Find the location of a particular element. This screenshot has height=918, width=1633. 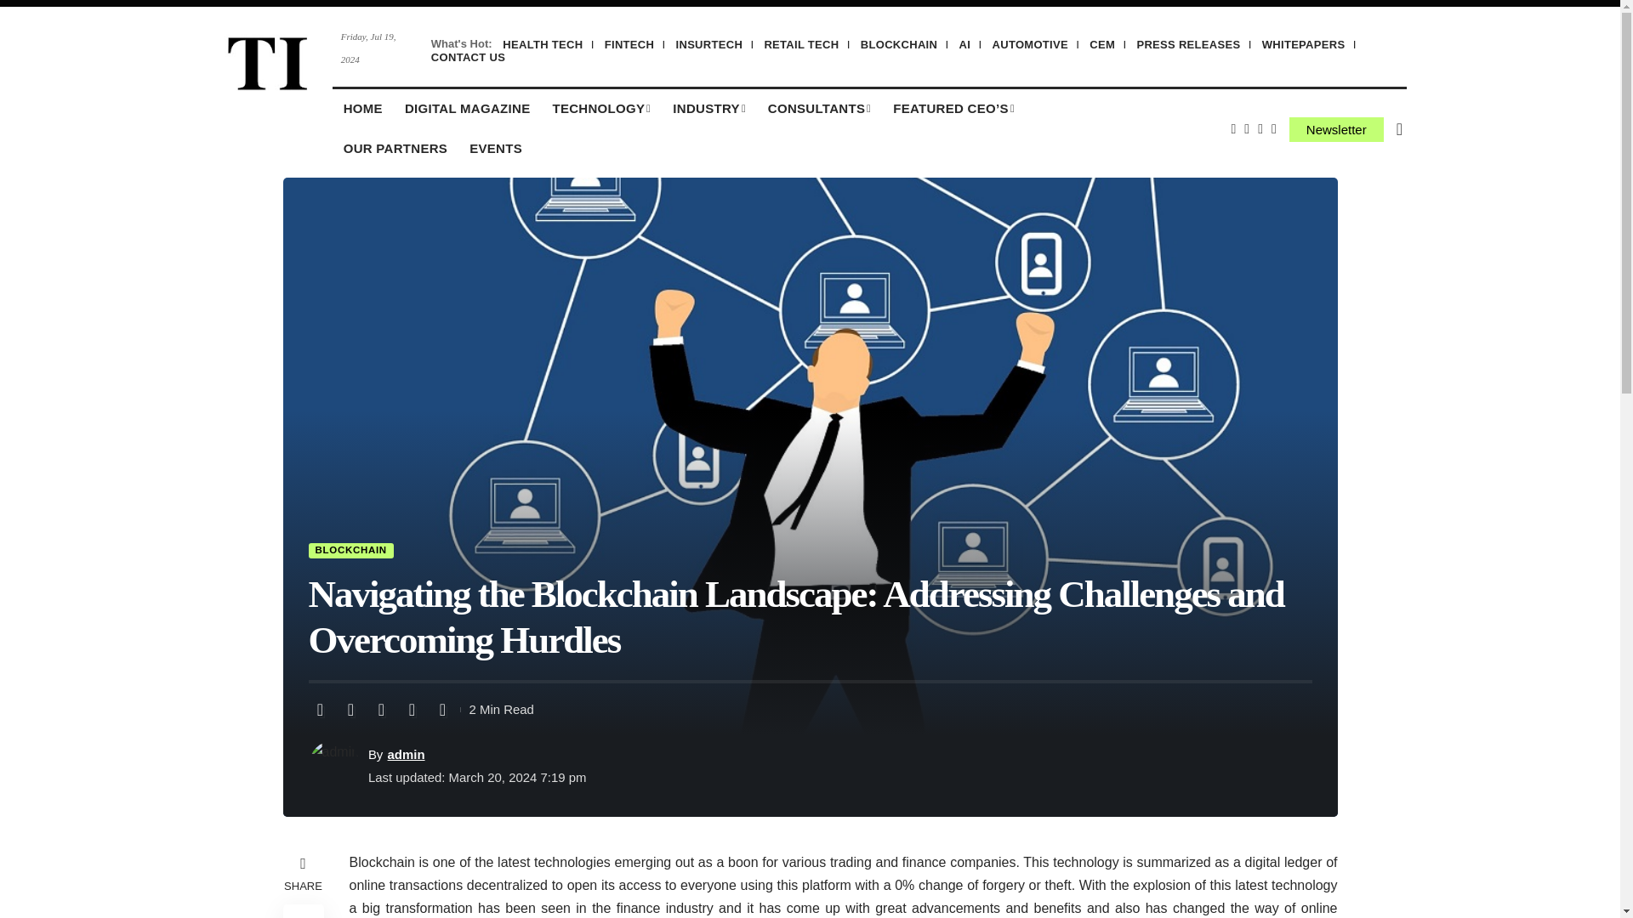

CONTACT US is located at coordinates (468, 57).